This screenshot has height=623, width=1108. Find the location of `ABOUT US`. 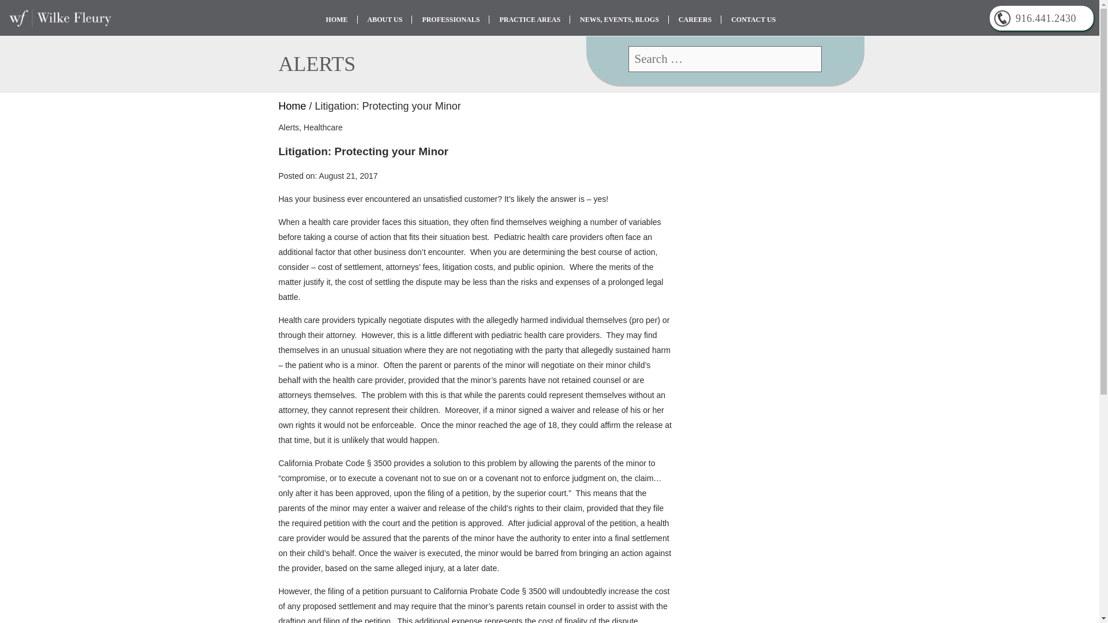

ABOUT US is located at coordinates (385, 20).